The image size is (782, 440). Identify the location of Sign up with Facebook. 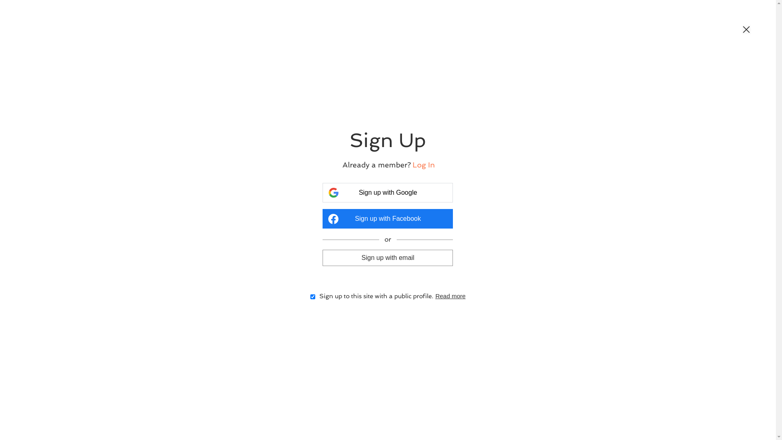
(388, 219).